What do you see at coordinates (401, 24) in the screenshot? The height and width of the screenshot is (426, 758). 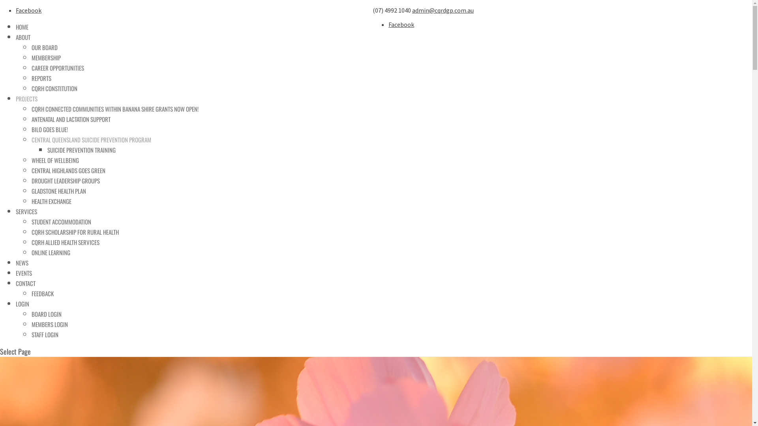 I see `Facebook` at bounding box center [401, 24].